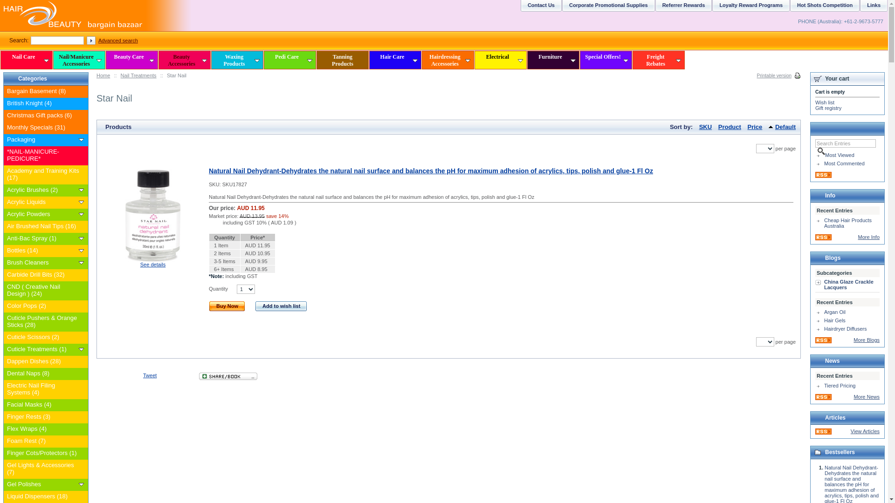 Image resolution: width=895 pixels, height=503 pixels. Describe the element at coordinates (43, 406) in the screenshot. I see `Facial Masks (4)` at that location.